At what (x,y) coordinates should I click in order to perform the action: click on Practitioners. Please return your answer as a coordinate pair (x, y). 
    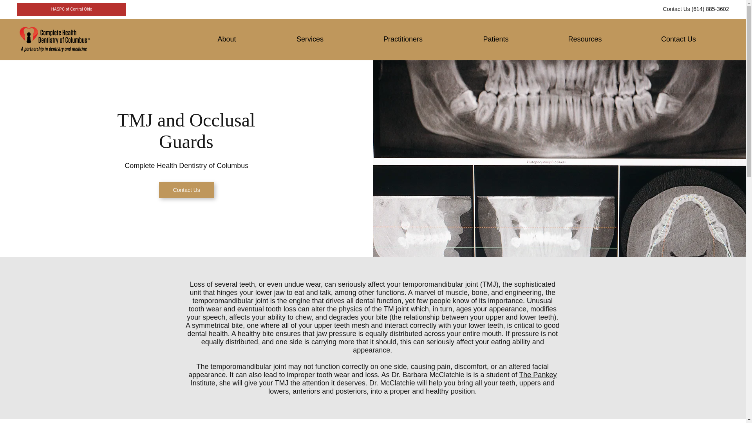
    Looking at the image, I should click on (403, 39).